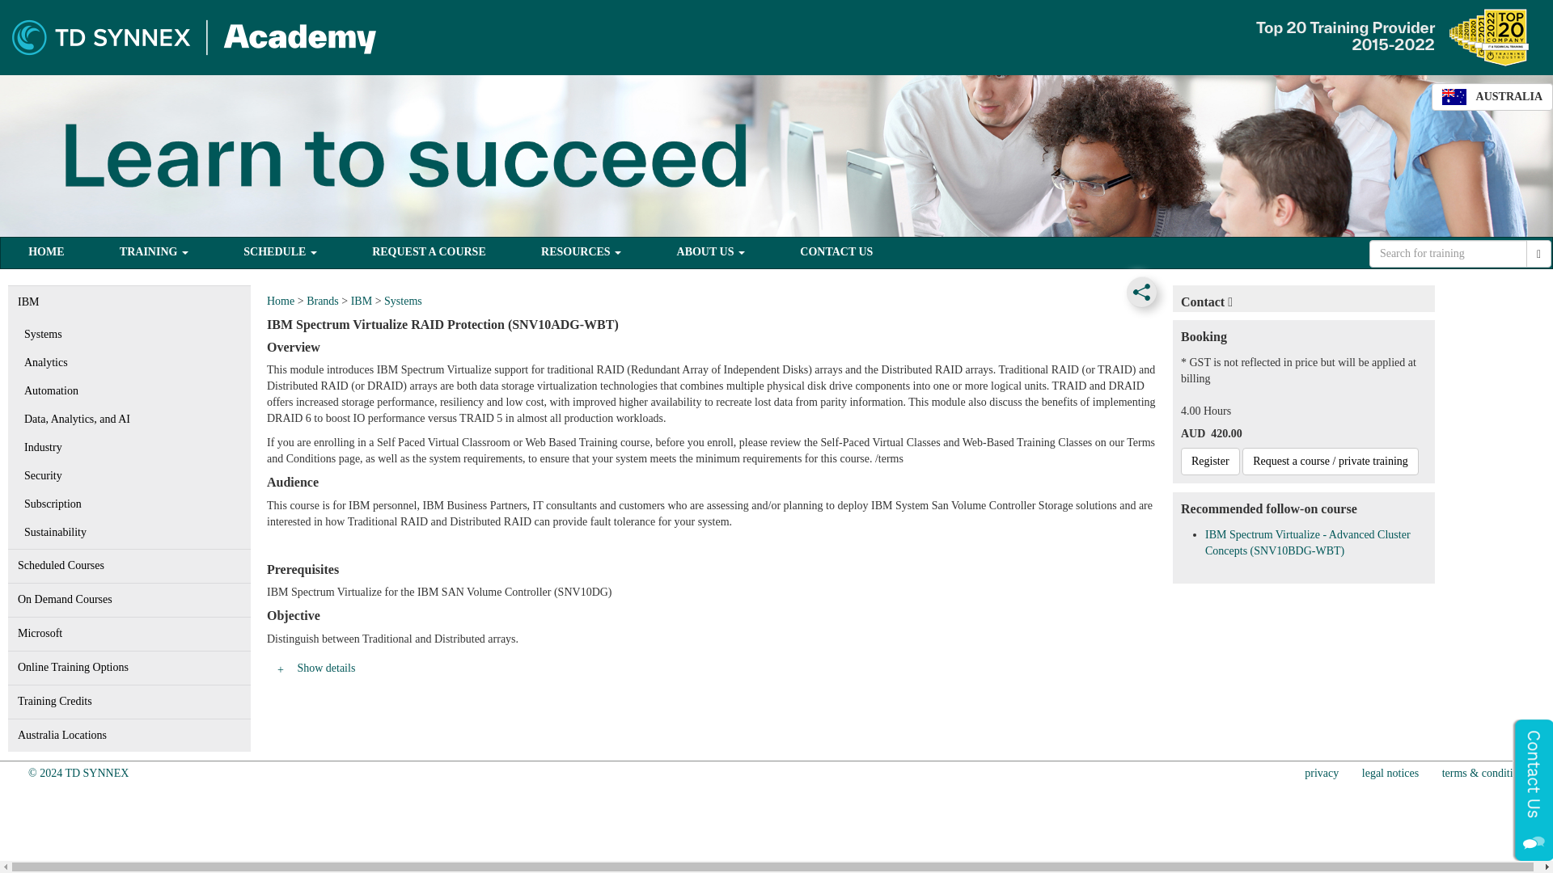  I want to click on ABOUT US, so click(710, 252).